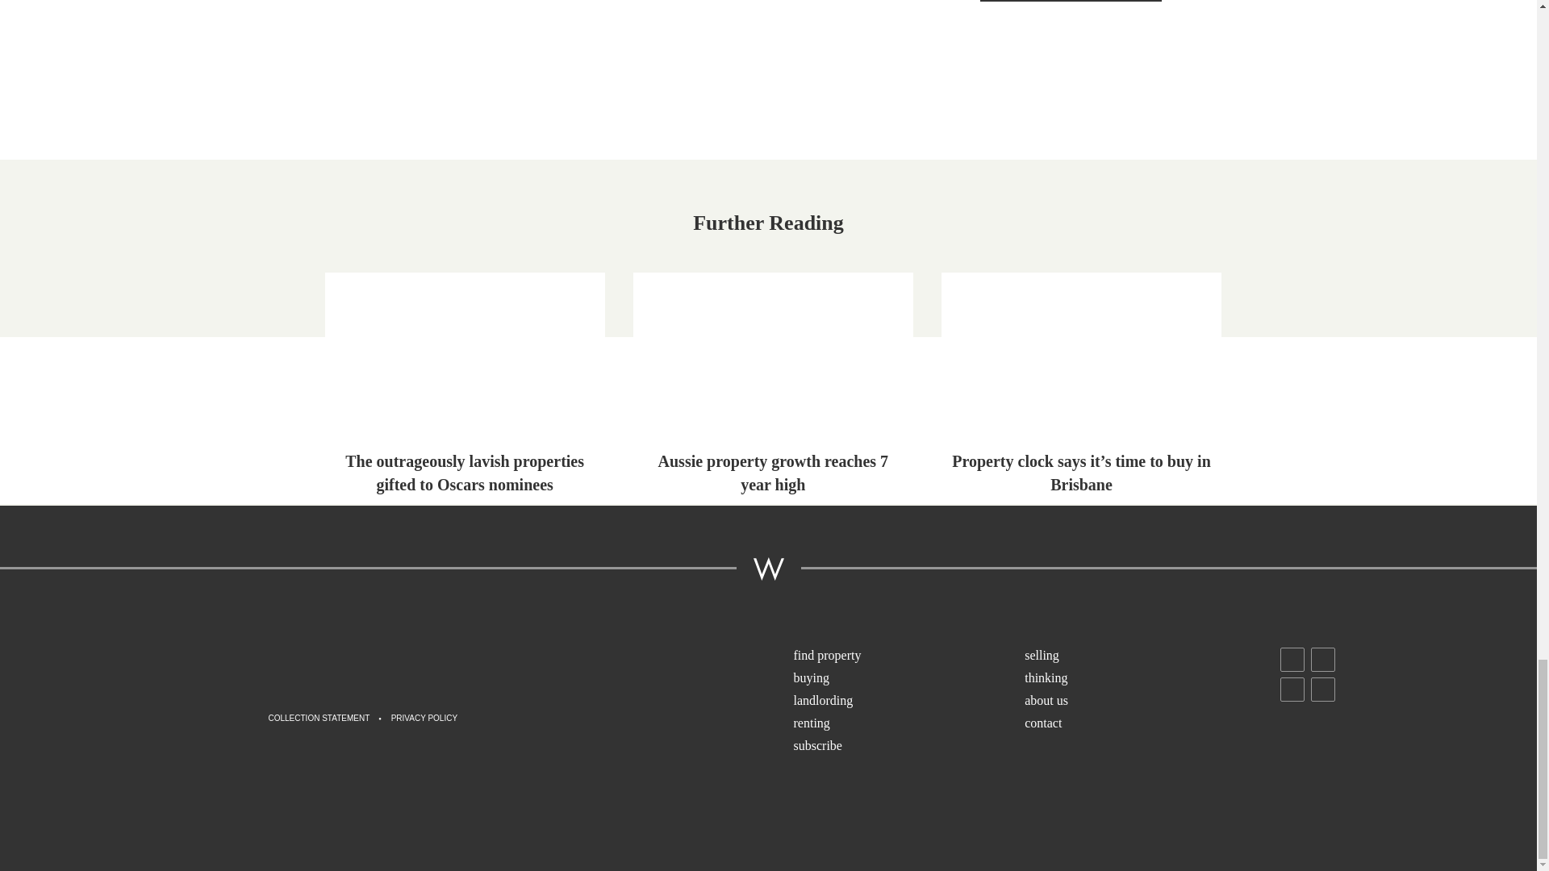 This screenshot has height=871, width=1549. I want to click on The outrageously lavish properties gifted to Oscars nominees, so click(465, 387).